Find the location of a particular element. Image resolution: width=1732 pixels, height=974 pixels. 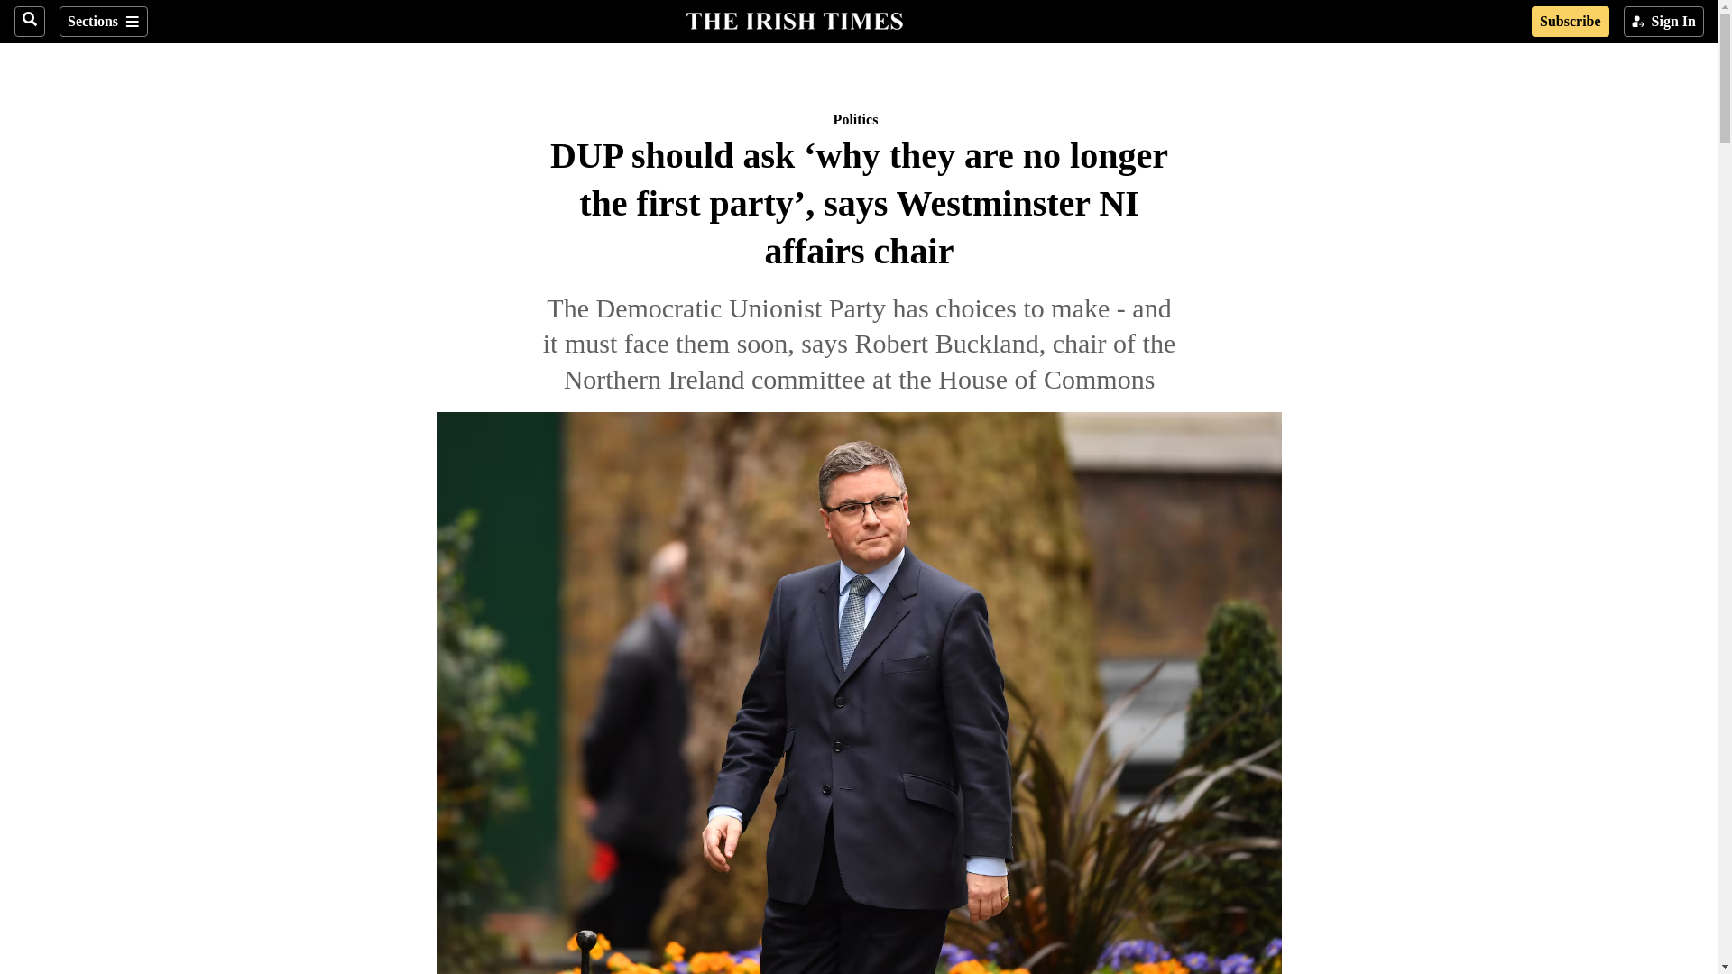

The Irish Times is located at coordinates (794, 19).